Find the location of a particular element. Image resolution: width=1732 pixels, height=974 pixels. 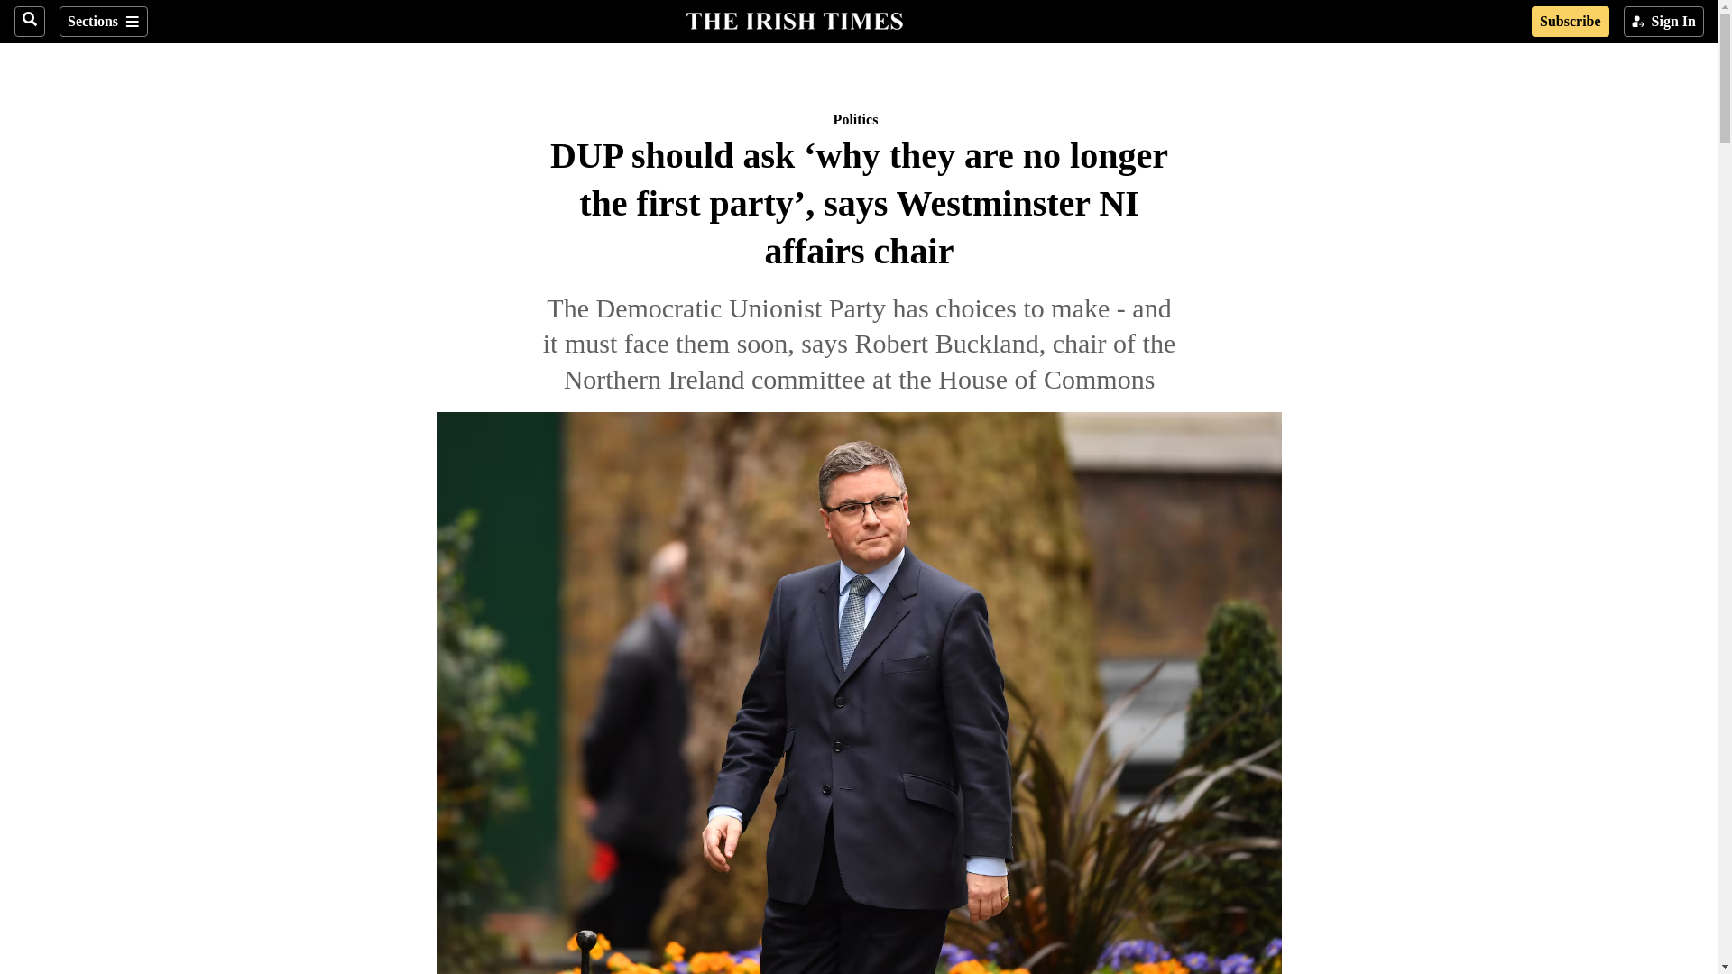

The Irish Times is located at coordinates (794, 19).